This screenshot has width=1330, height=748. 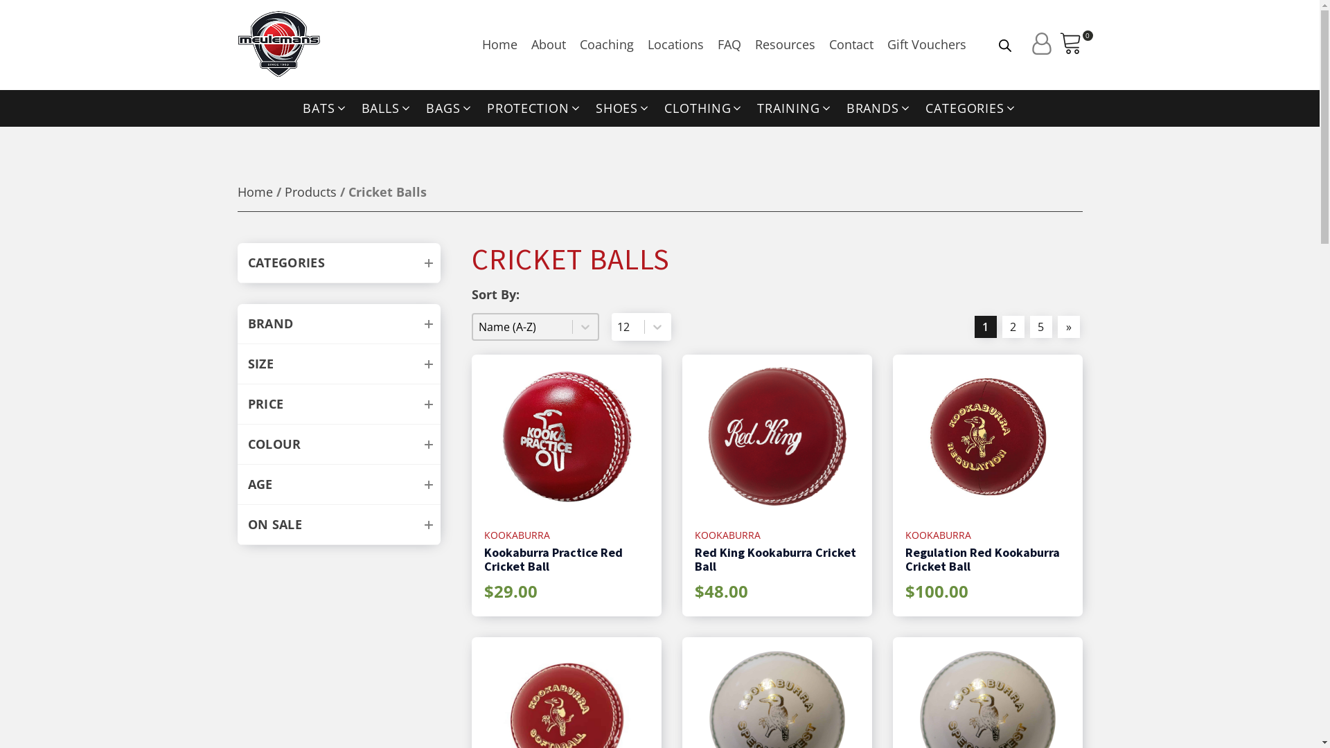 I want to click on 1, so click(x=985, y=327).